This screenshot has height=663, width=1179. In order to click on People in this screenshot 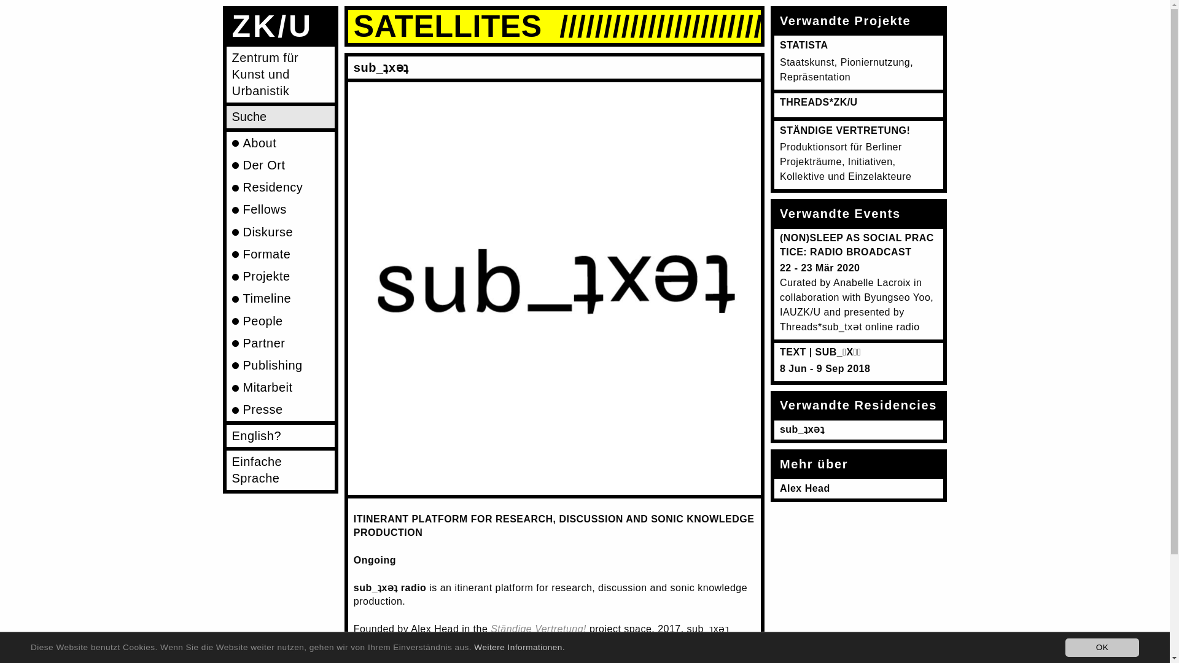, I will do `click(280, 321)`.